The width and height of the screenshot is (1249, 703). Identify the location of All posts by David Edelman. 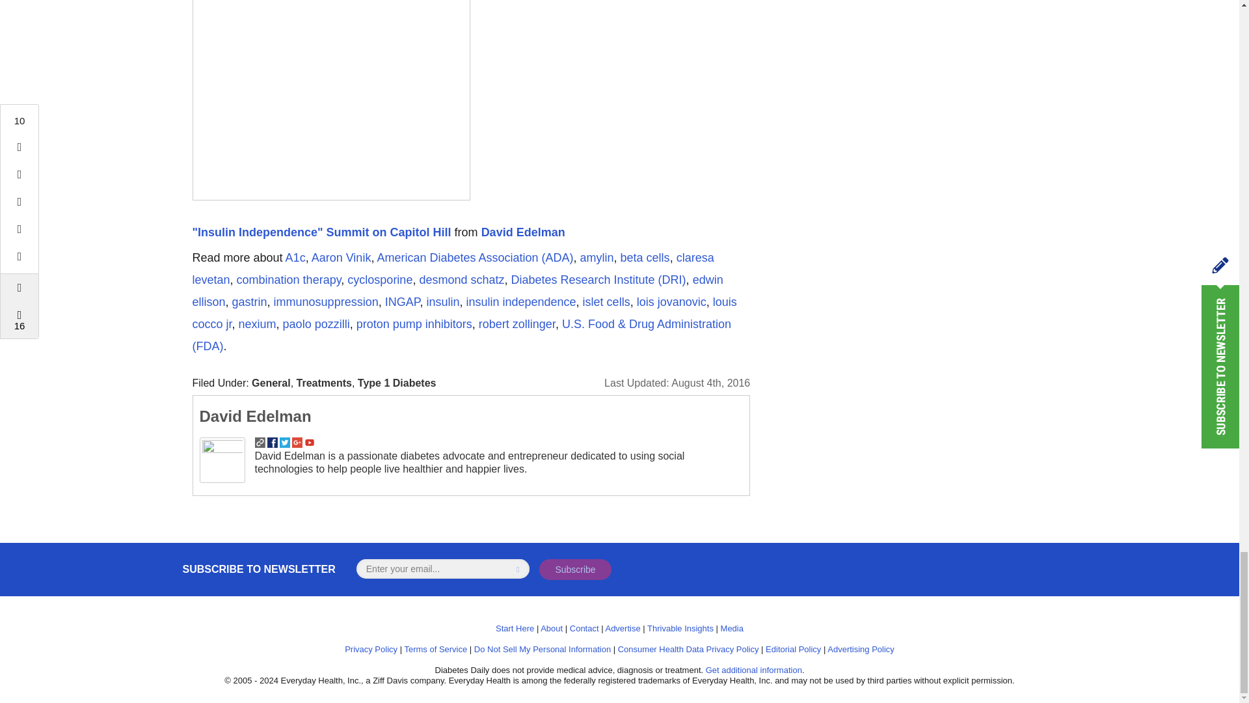
(255, 417).